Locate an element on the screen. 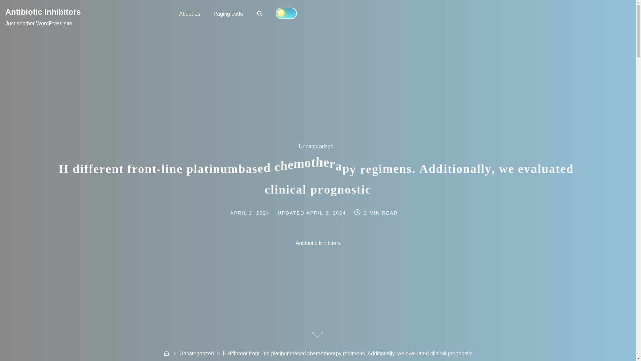  Uncategorized is located at coordinates (320, 151).